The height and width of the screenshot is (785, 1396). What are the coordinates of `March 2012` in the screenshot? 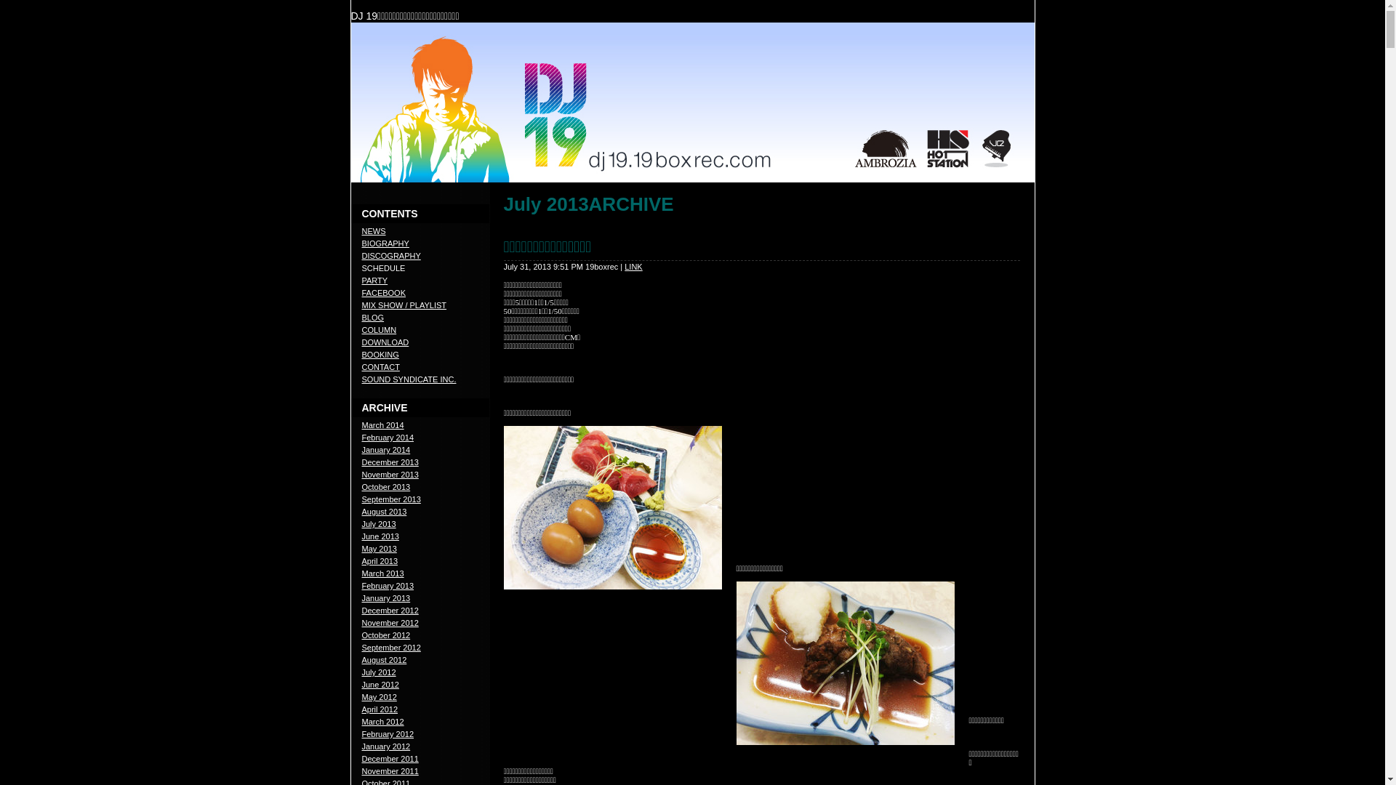 It's located at (383, 722).